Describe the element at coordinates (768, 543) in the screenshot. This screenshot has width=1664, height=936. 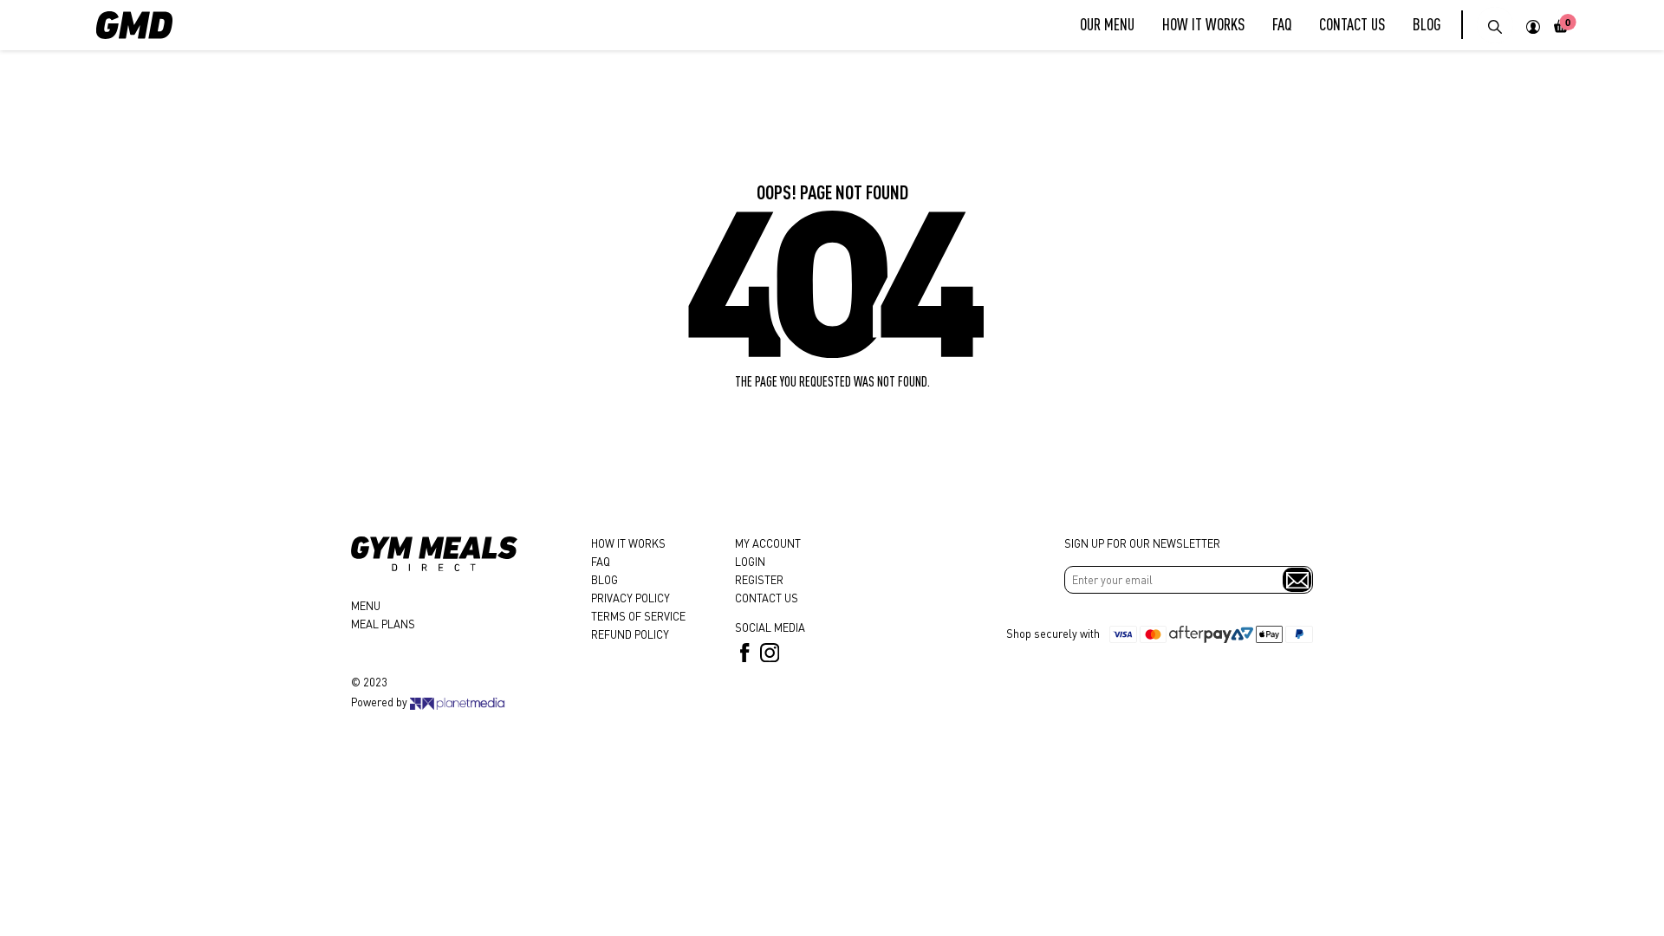
I see `MY ACCOUNT` at that location.